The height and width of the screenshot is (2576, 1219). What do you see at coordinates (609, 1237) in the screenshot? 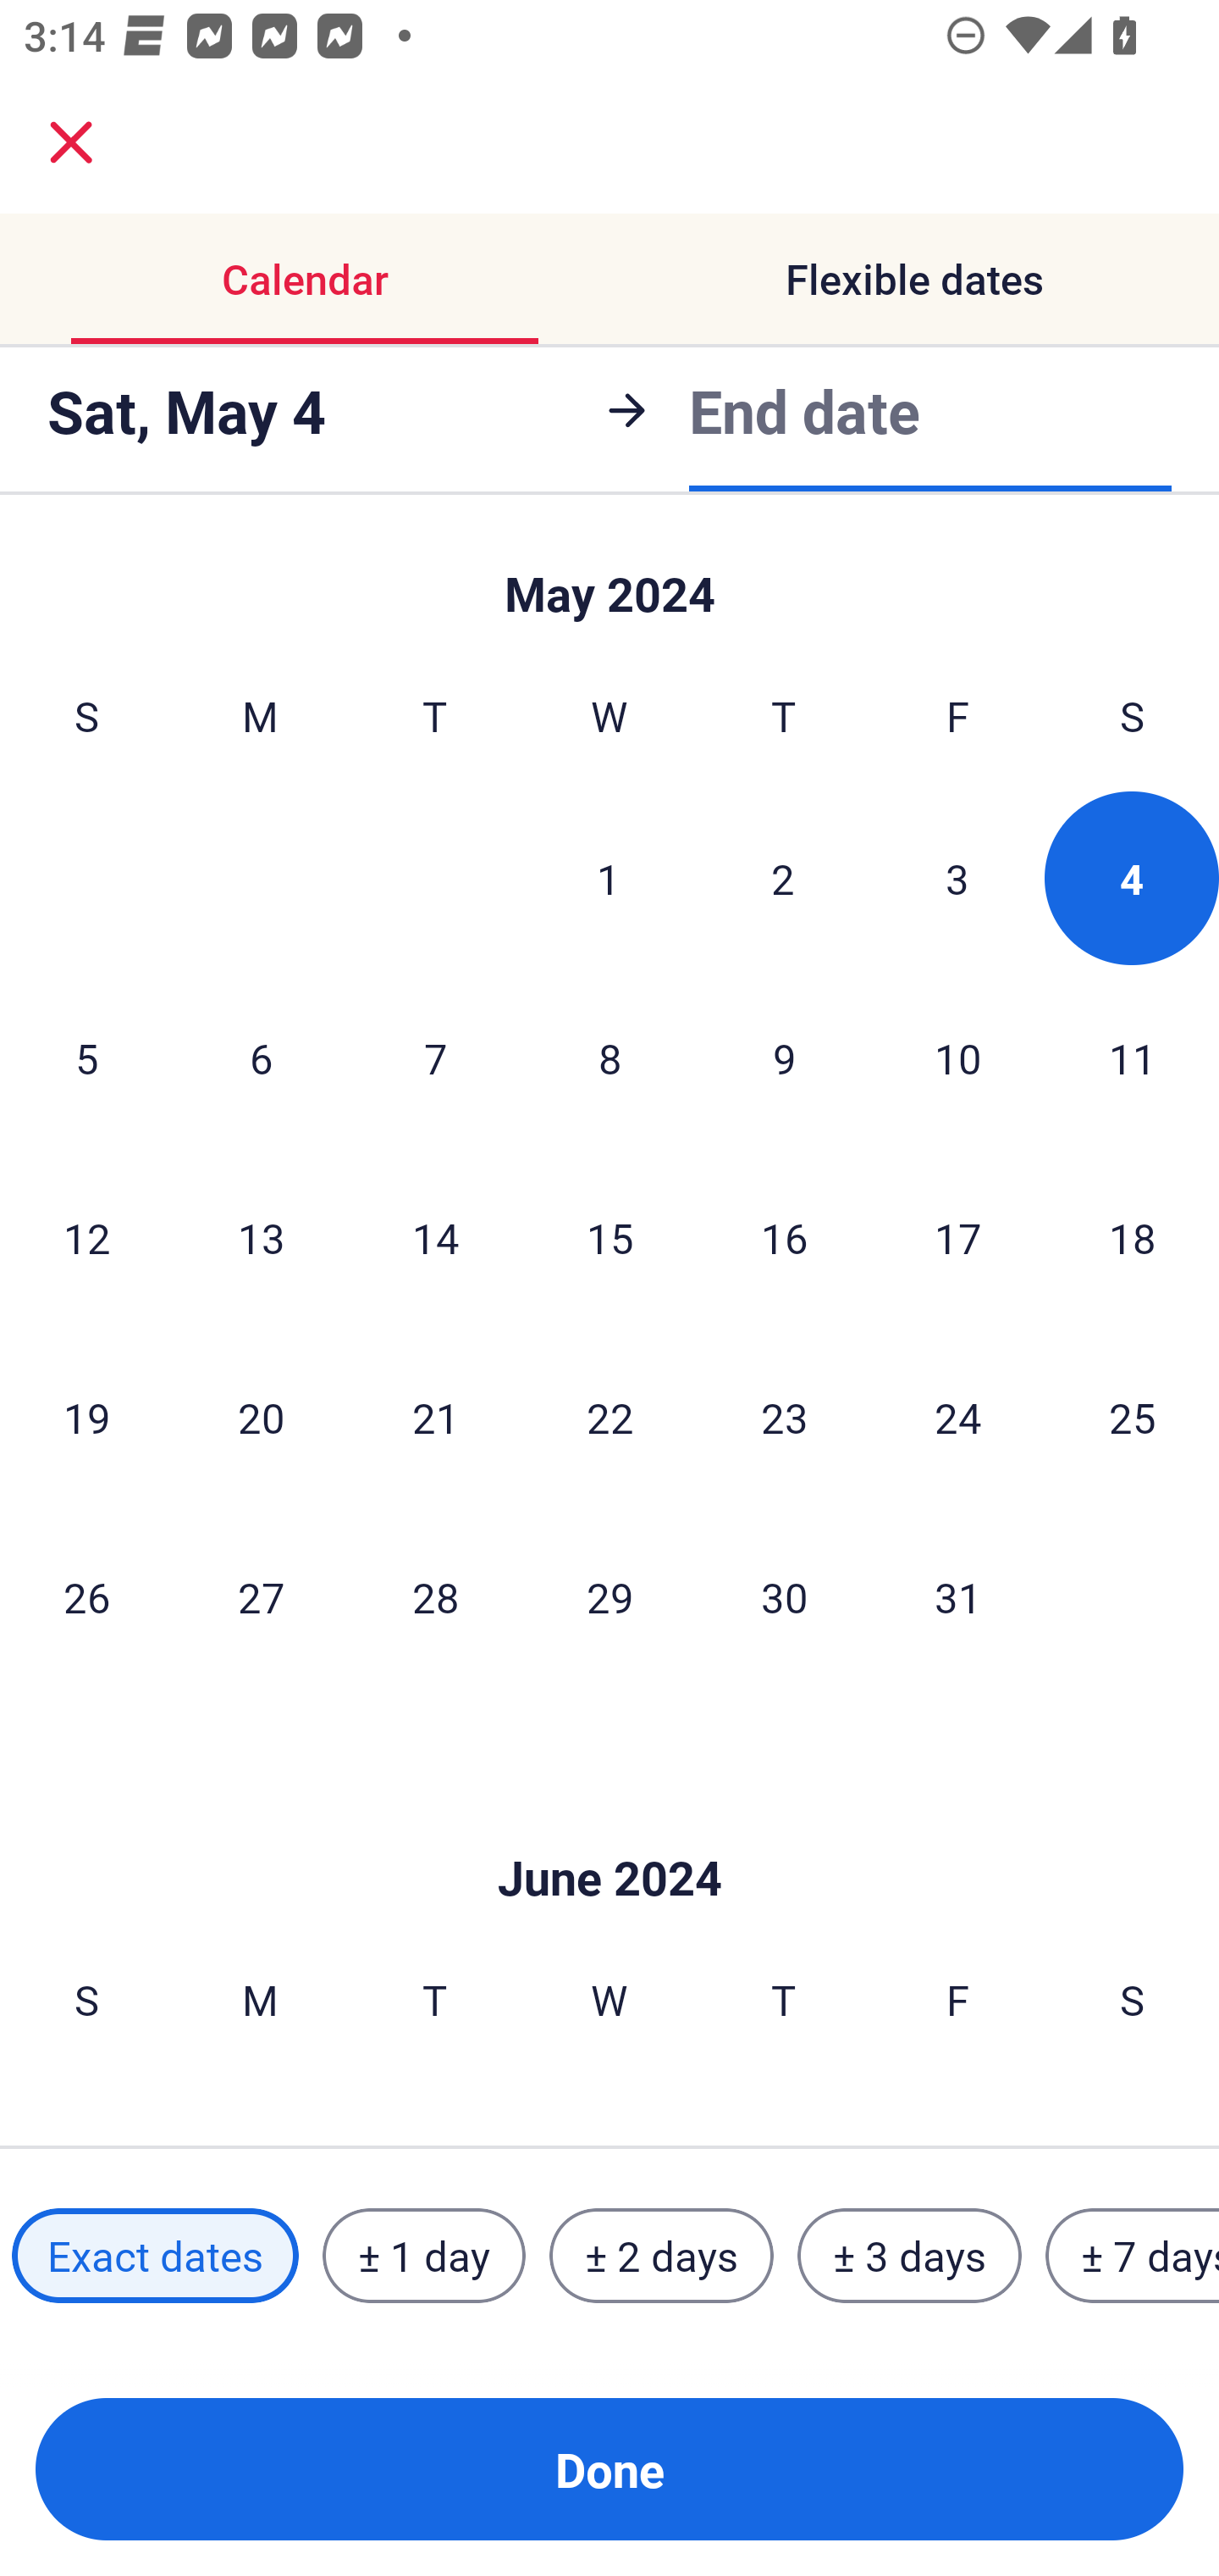
I see `15 Wednesday, May 15, 2024` at bounding box center [609, 1237].